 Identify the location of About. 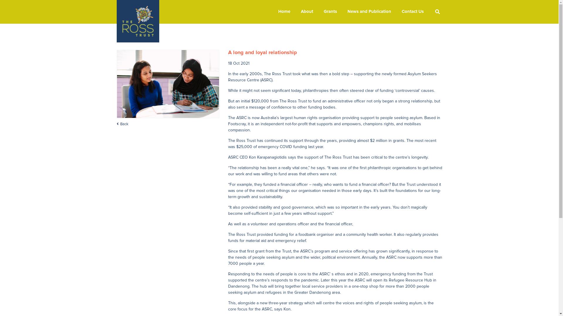
(307, 12).